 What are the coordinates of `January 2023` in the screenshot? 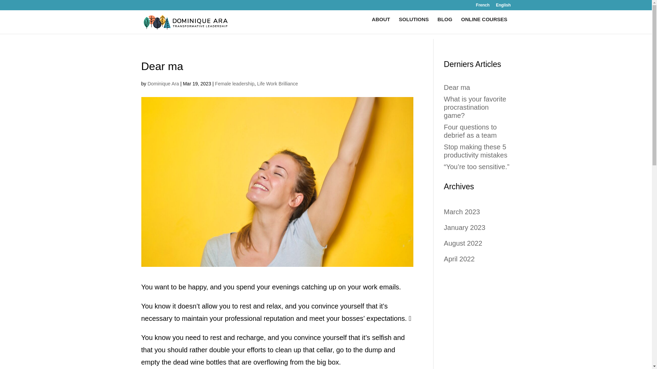 It's located at (465, 228).